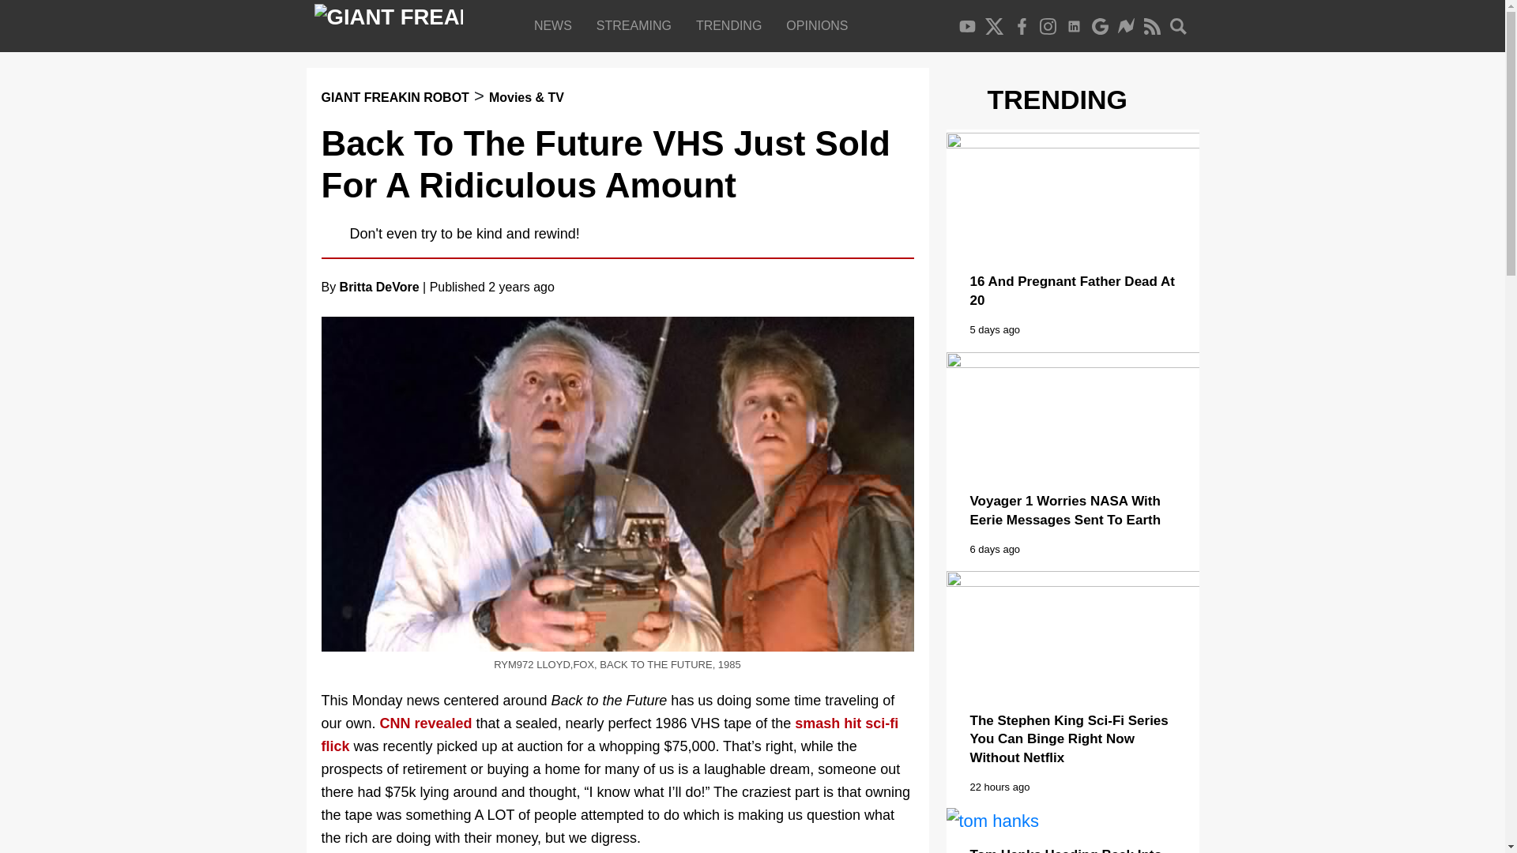  I want to click on Entertainment News, so click(556, 25).